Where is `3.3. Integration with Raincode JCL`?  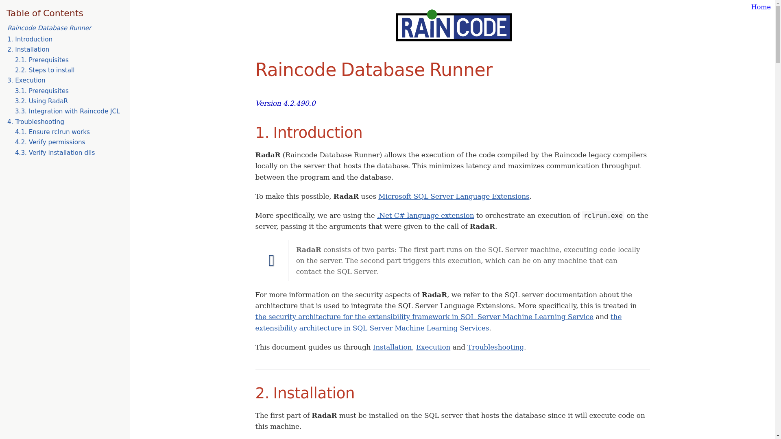 3.3. Integration with Raincode JCL is located at coordinates (68, 111).